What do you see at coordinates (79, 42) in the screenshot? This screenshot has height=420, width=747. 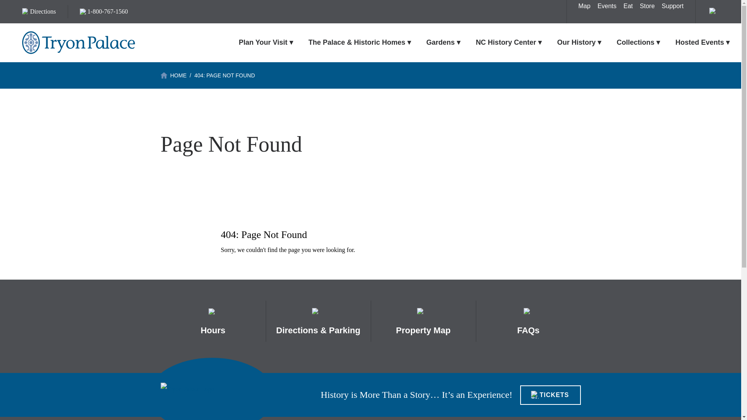 I see `homepage` at bounding box center [79, 42].